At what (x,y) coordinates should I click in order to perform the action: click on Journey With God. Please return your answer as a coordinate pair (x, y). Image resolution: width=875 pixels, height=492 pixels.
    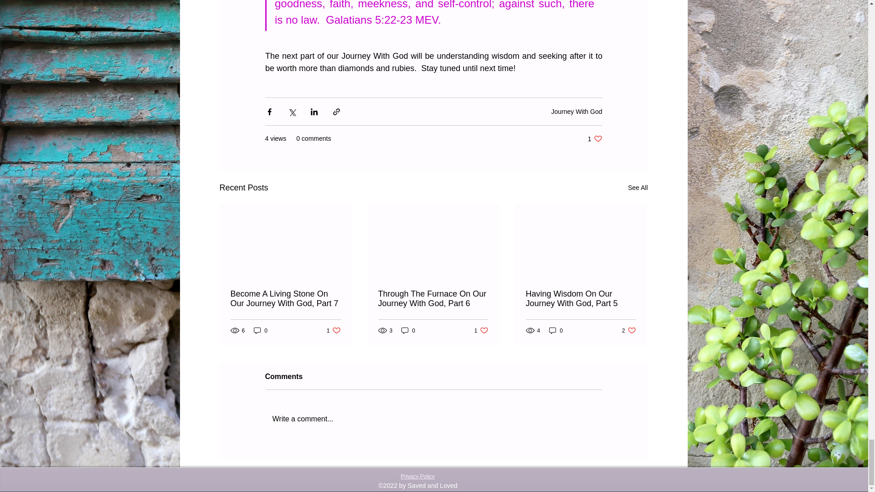
    Looking at the image, I should click on (576, 111).